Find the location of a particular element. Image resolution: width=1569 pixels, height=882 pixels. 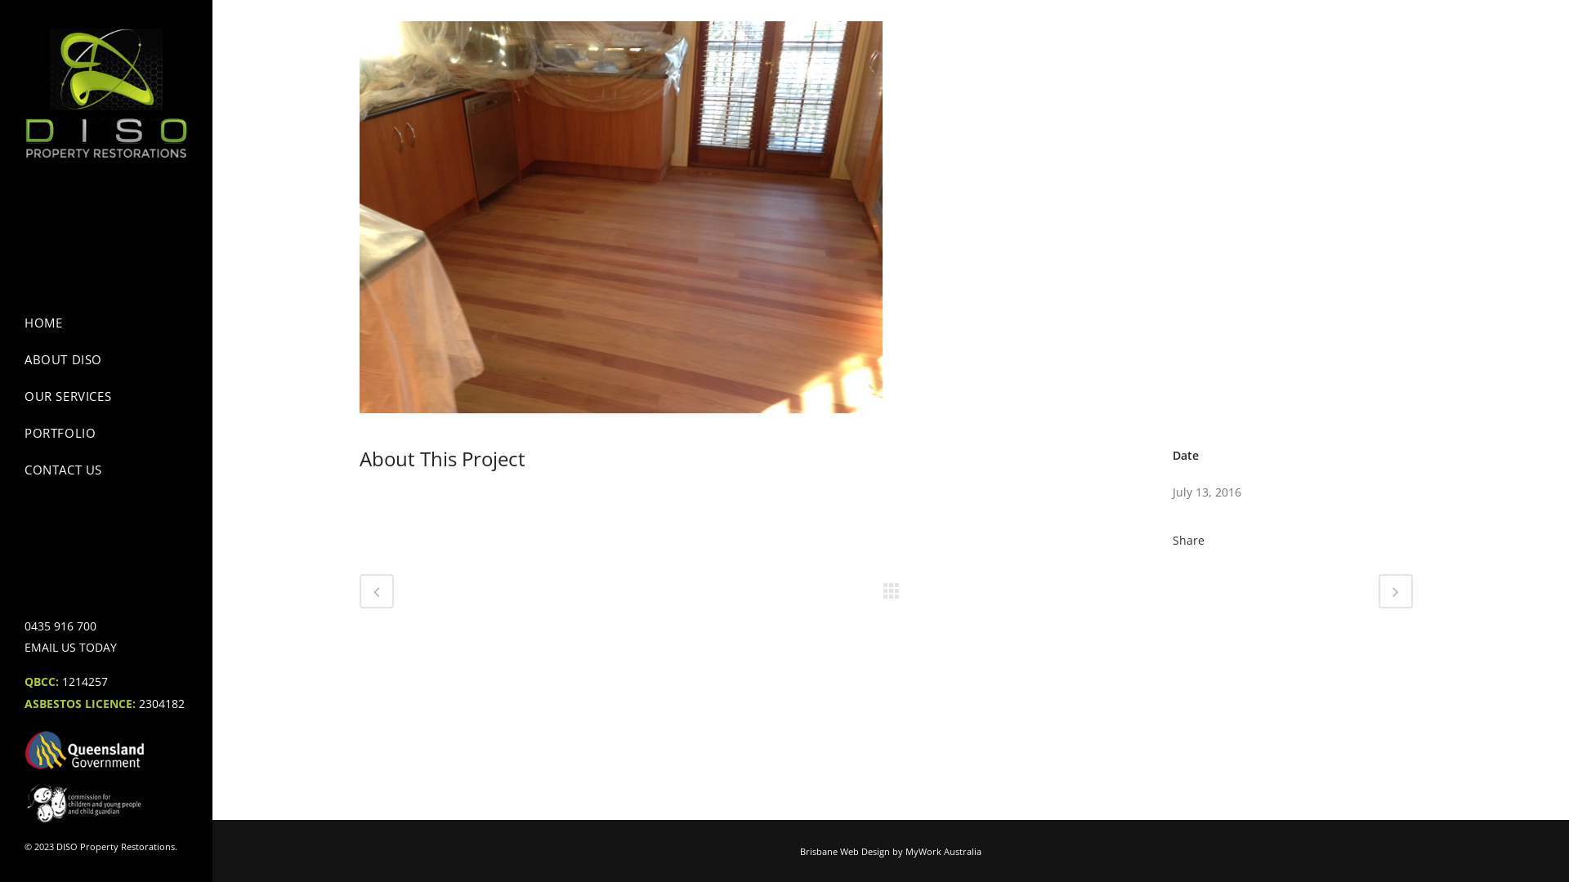

PORTFOLIO is located at coordinates (106, 433).